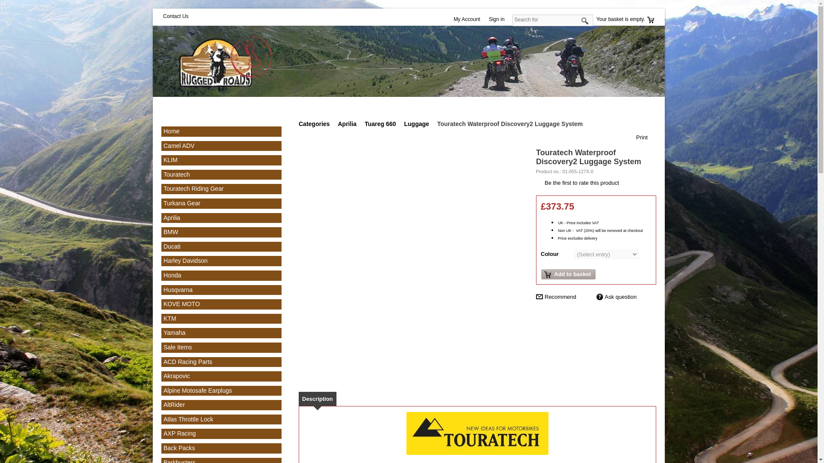 The height and width of the screenshot is (463, 824). What do you see at coordinates (182, 203) in the screenshot?
I see `Turkana Gear` at bounding box center [182, 203].